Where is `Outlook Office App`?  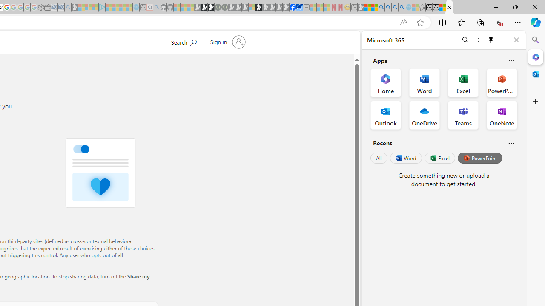 Outlook Office App is located at coordinates (386, 115).